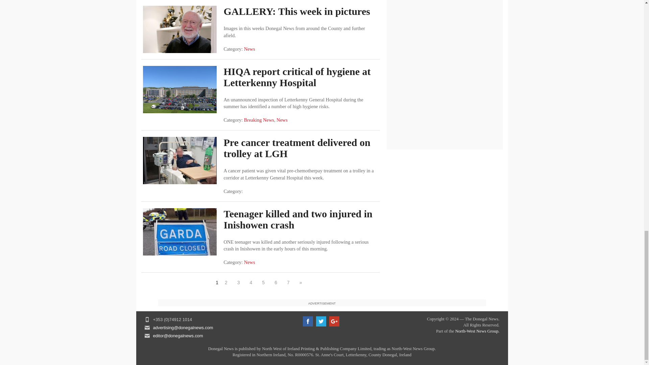  What do you see at coordinates (259, 120) in the screenshot?
I see `View all posts in Breaking News` at bounding box center [259, 120].